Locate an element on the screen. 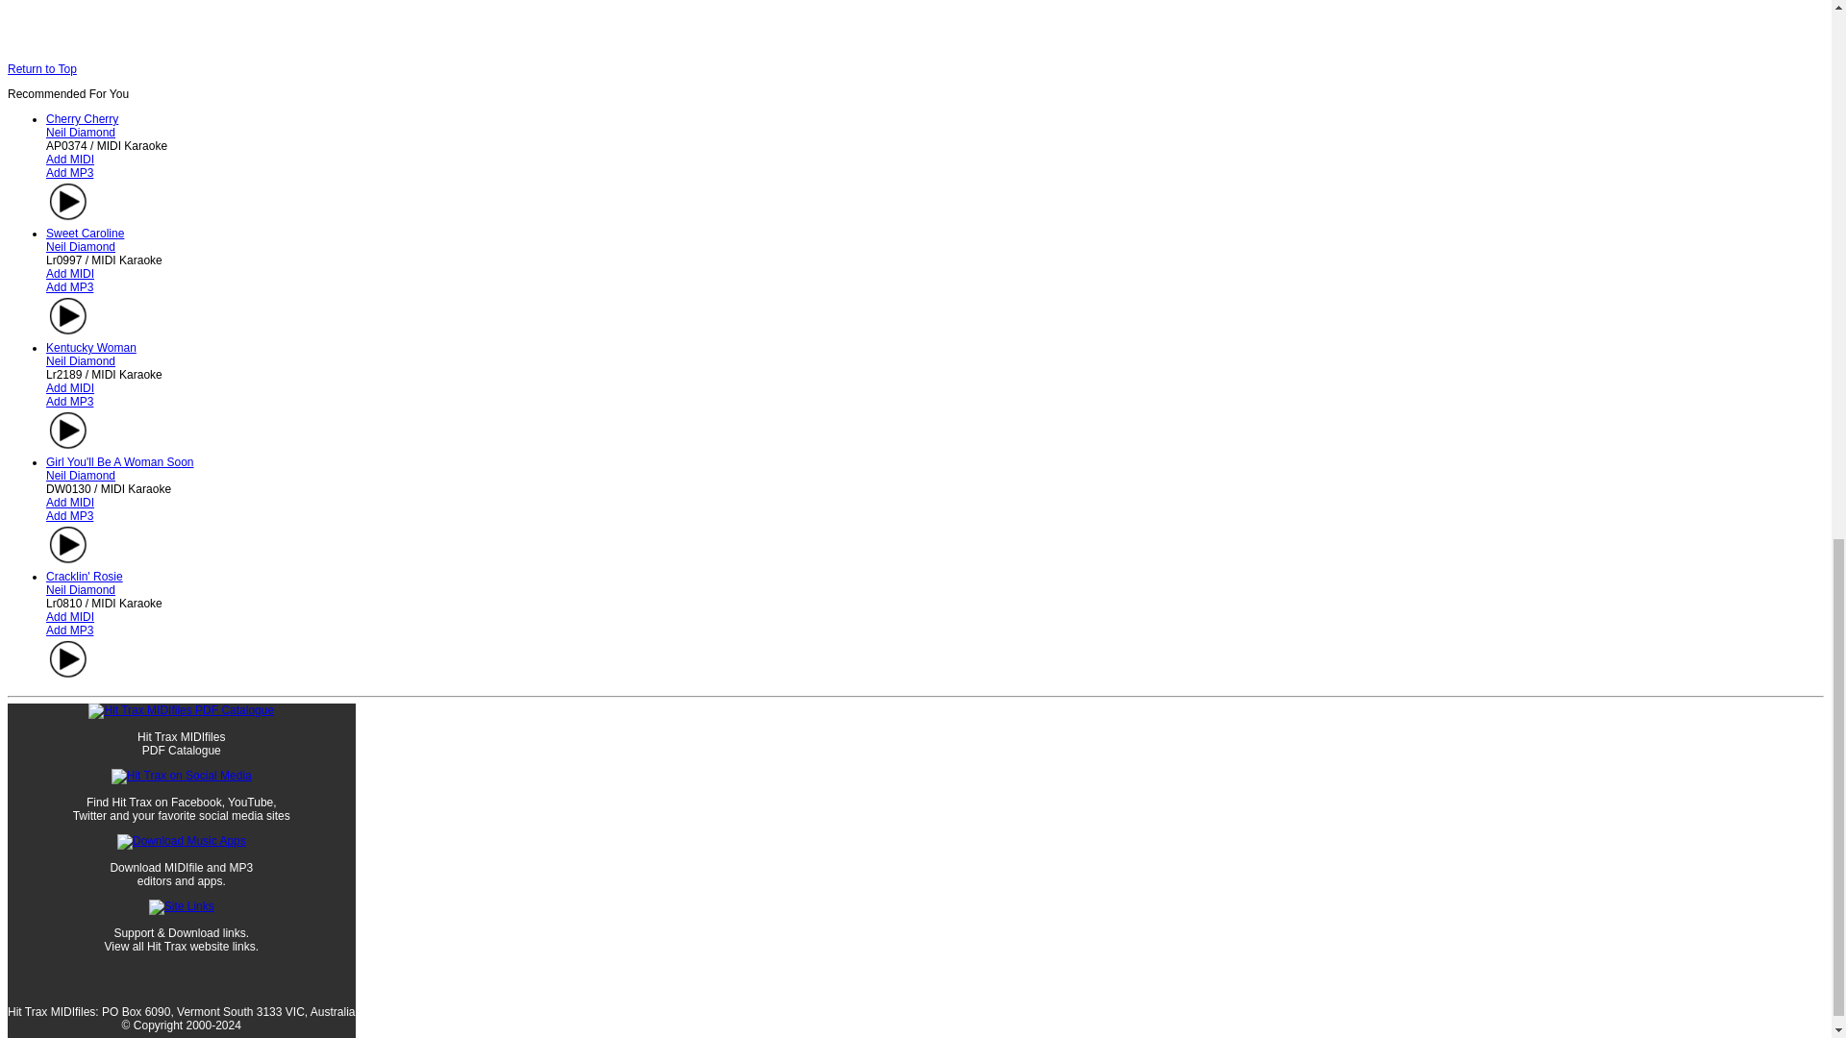  Neil Diamond is located at coordinates (81, 361).